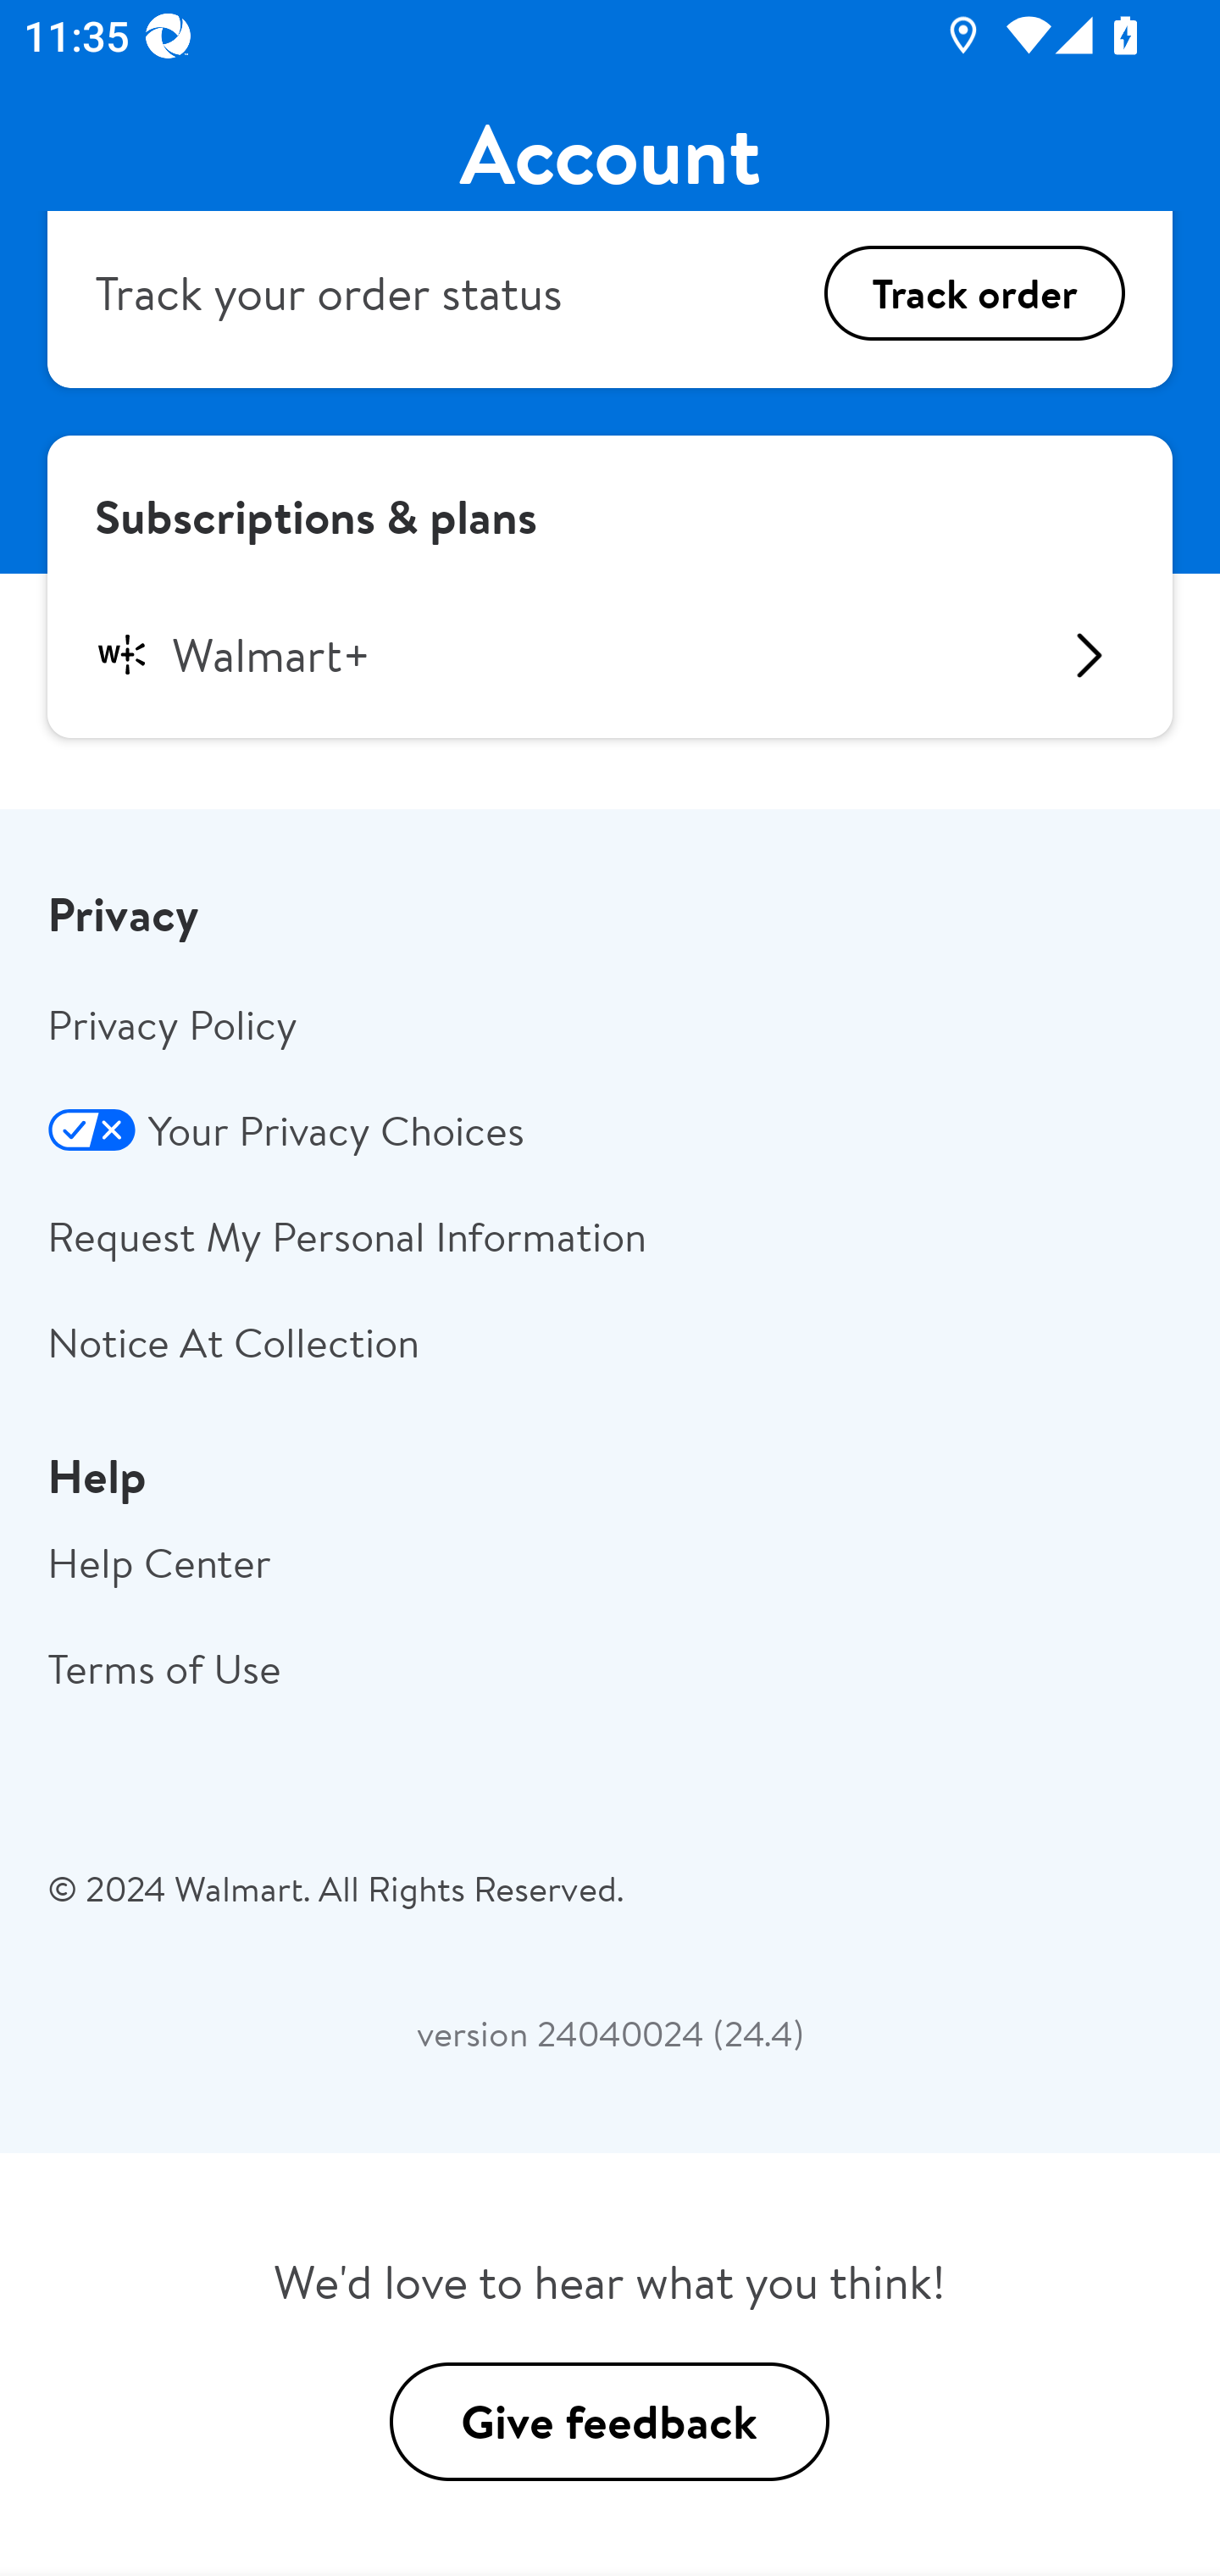 Image resolution: width=1220 pixels, height=2576 pixels. What do you see at coordinates (609, 2421) in the screenshot?
I see `Give feedback` at bounding box center [609, 2421].